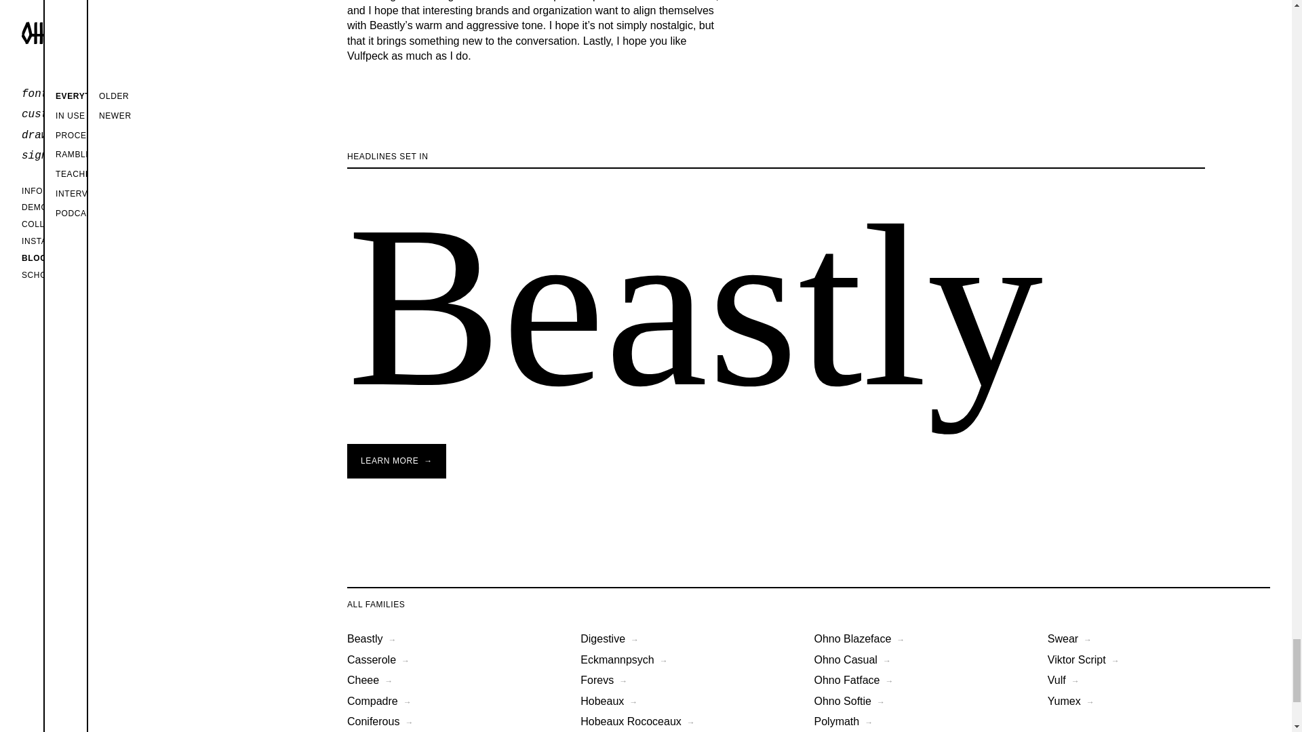 The image size is (1302, 732). What do you see at coordinates (624, 659) in the screenshot?
I see `Eckmannpsych` at bounding box center [624, 659].